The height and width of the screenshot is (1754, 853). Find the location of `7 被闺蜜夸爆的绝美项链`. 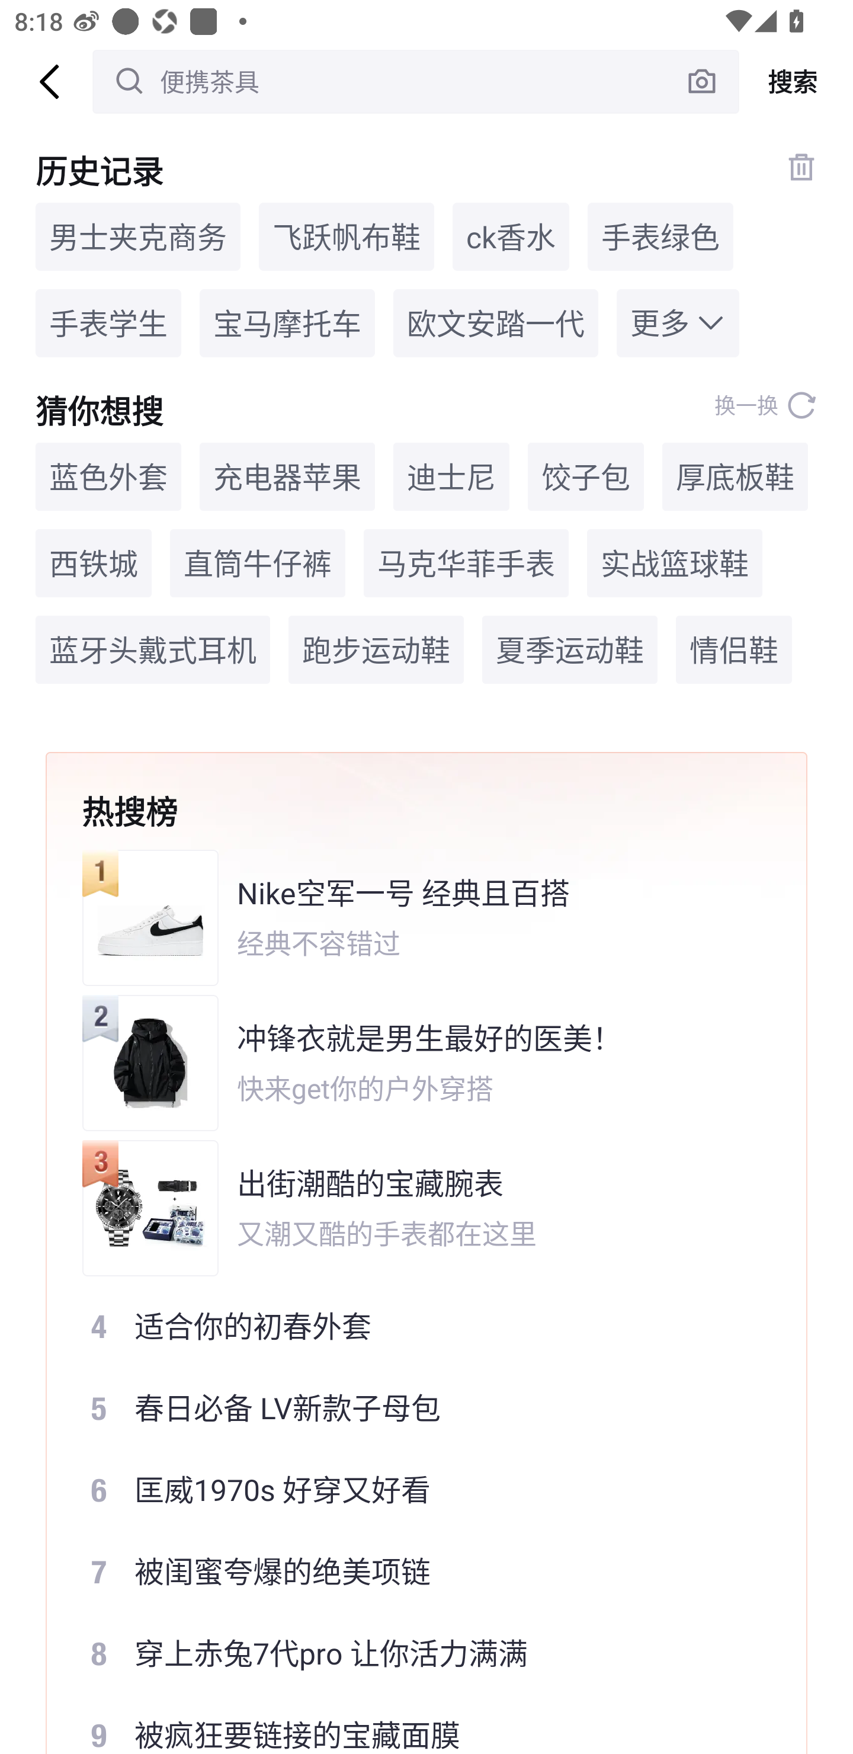

7 被闺蜜夸爆的绝美项链 is located at coordinates (412, 1571).